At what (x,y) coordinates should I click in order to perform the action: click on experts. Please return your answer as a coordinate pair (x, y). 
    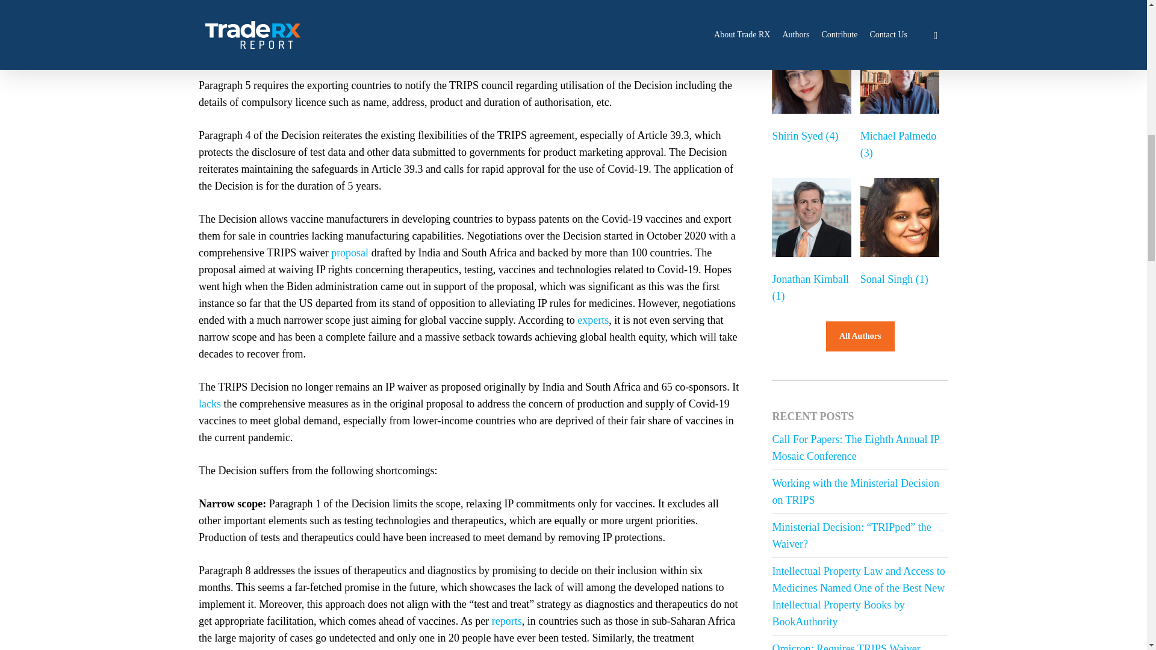
    Looking at the image, I should click on (591, 320).